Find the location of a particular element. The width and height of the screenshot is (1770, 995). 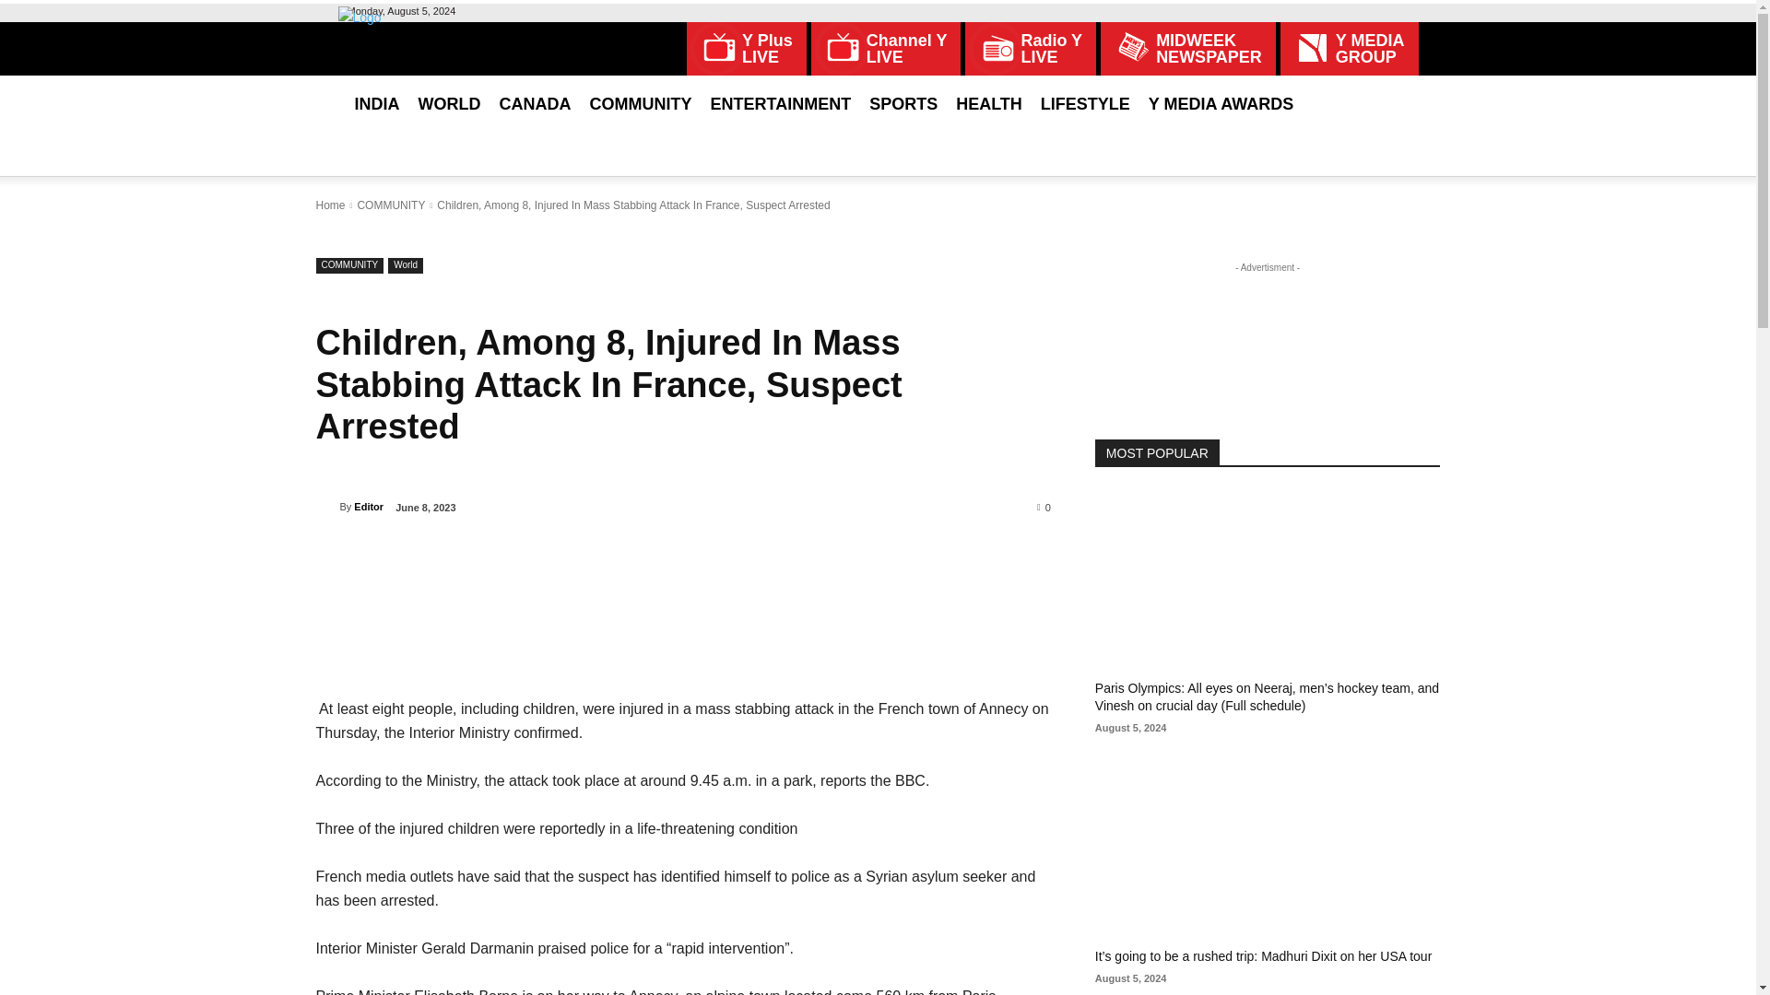

WORLD is located at coordinates (1030, 48).